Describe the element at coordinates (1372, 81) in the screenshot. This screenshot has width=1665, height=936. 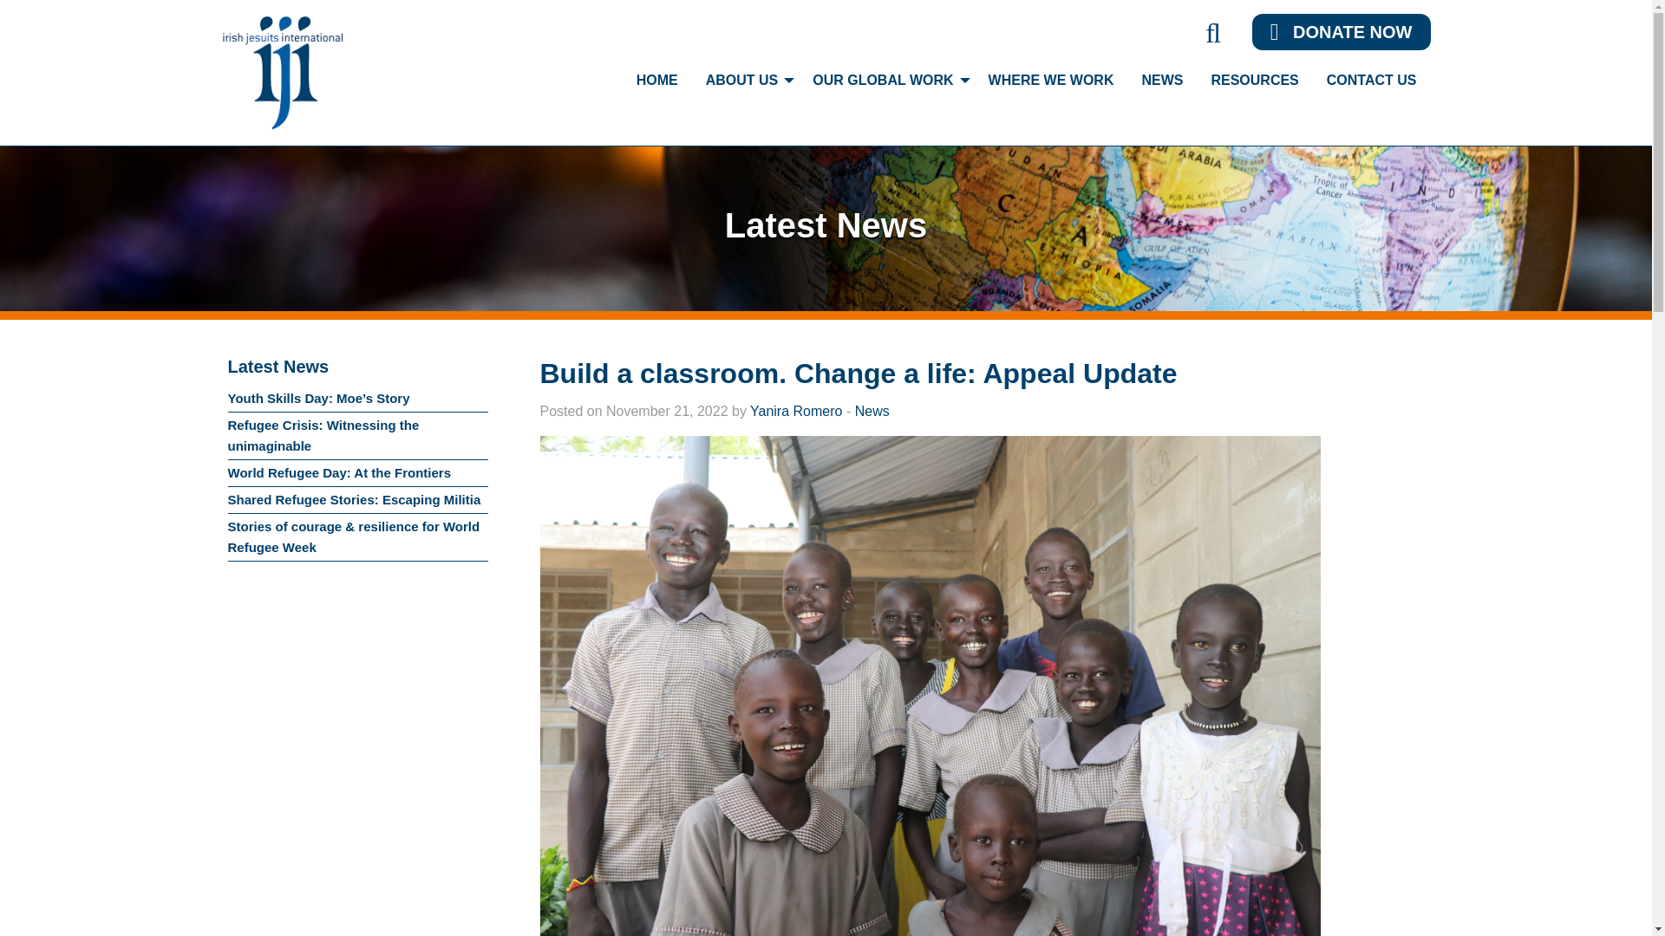
I see `CONTACT US` at that location.